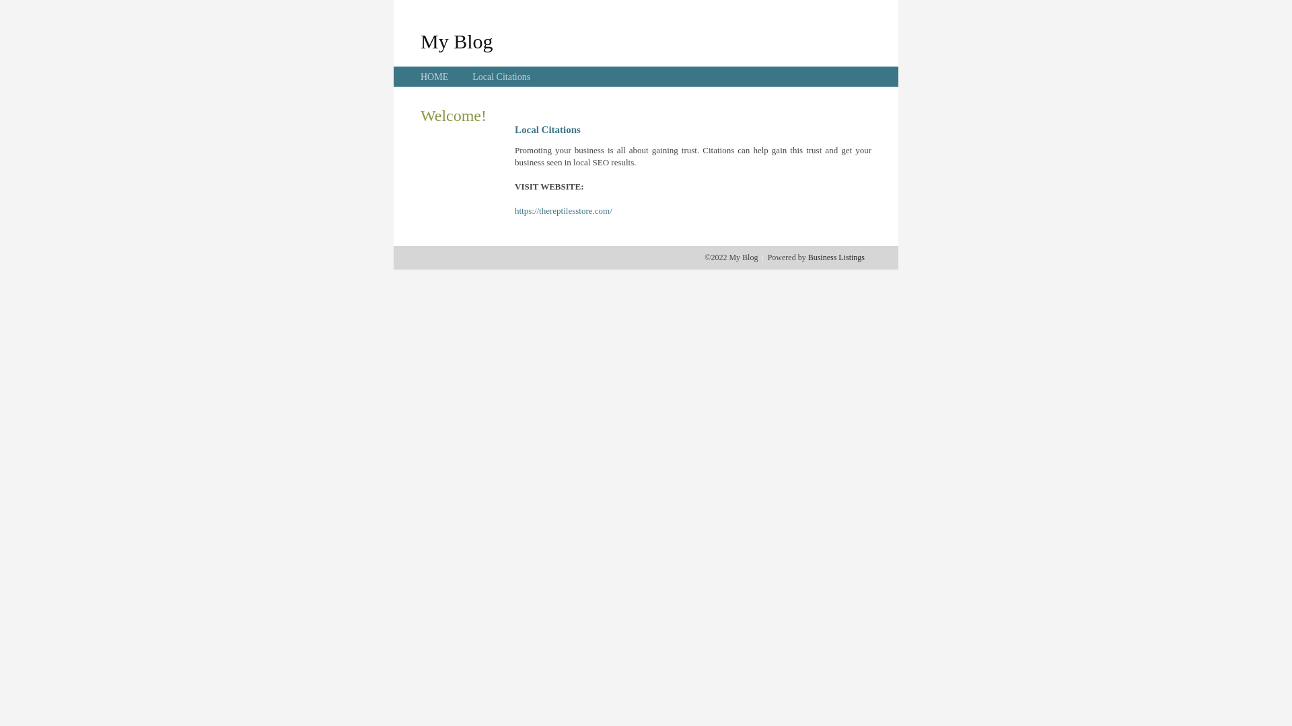  I want to click on My Blog, so click(457, 41).